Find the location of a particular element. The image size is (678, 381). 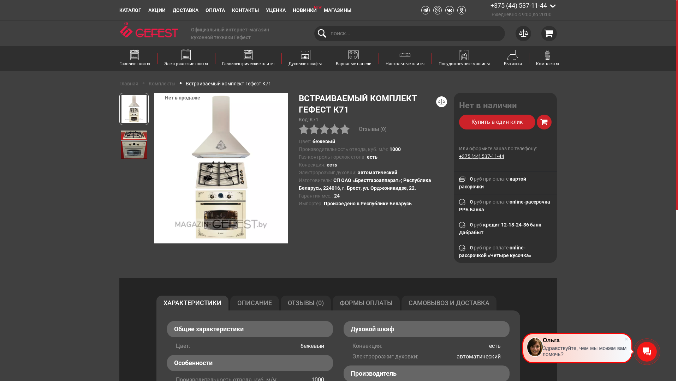

+375 (44) 537-11-44 is located at coordinates (518, 6).